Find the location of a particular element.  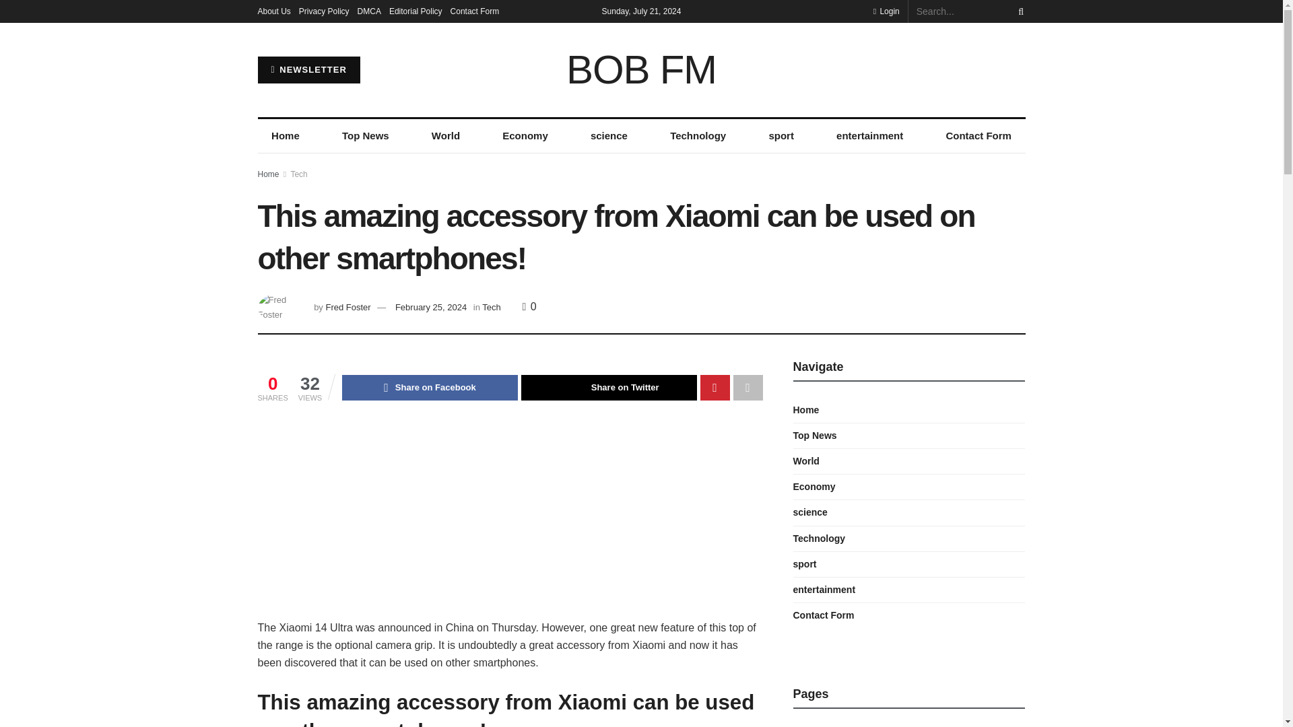

Economy is located at coordinates (525, 136).